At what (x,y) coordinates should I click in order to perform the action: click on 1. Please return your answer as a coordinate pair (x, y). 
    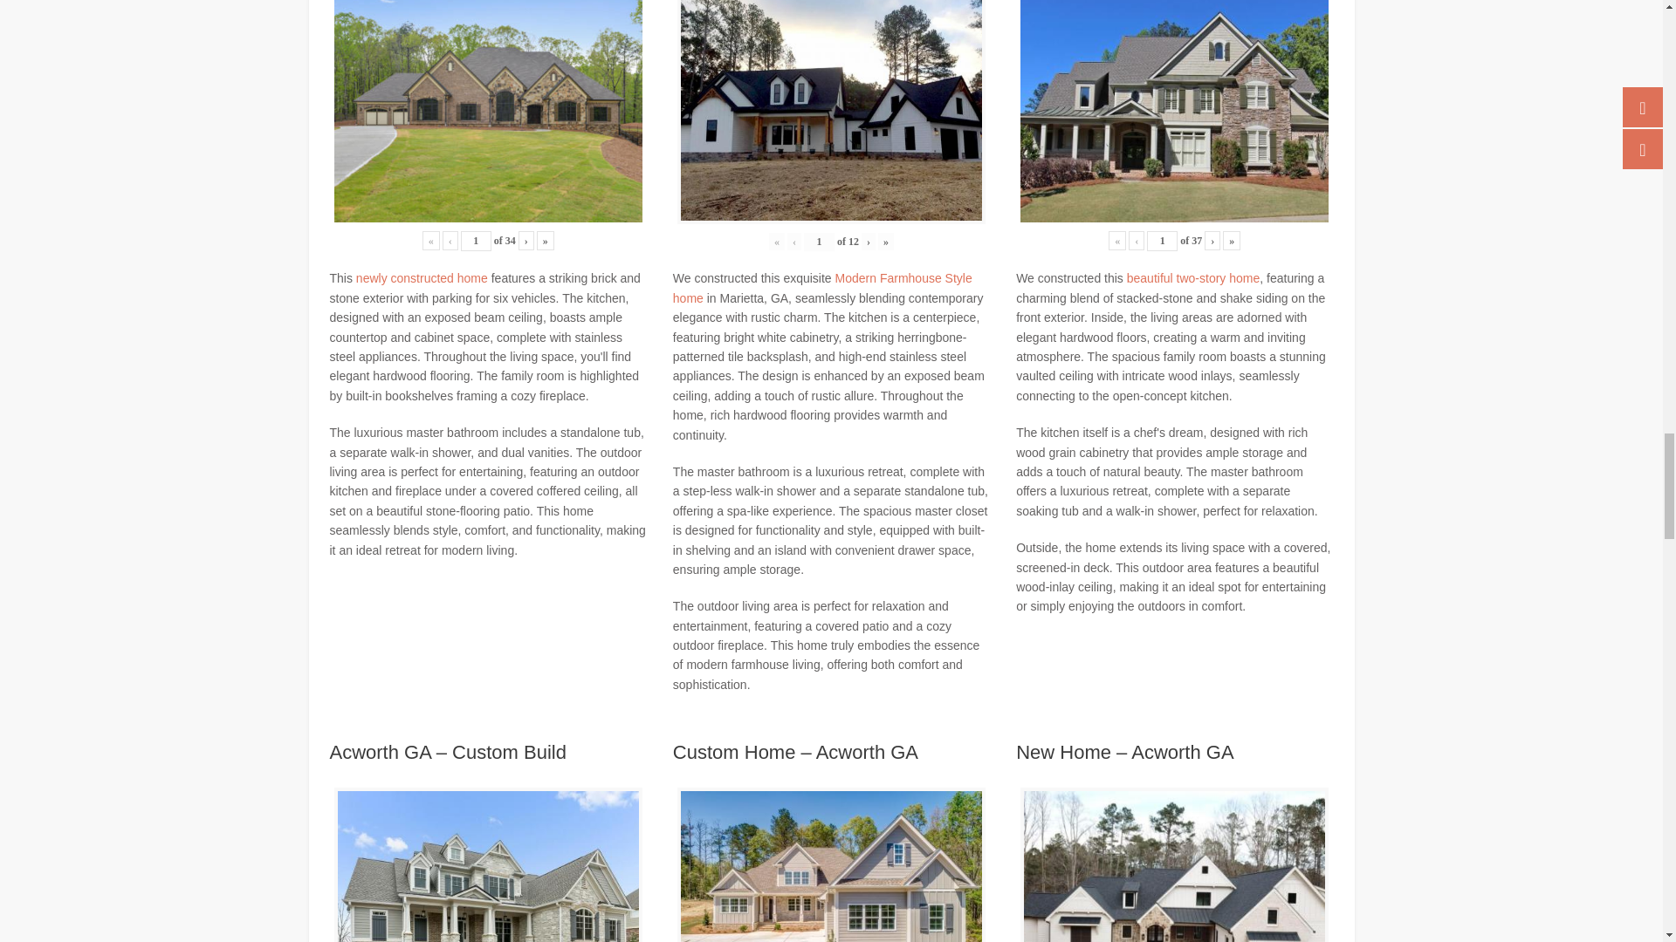
    Looking at the image, I should click on (819, 242).